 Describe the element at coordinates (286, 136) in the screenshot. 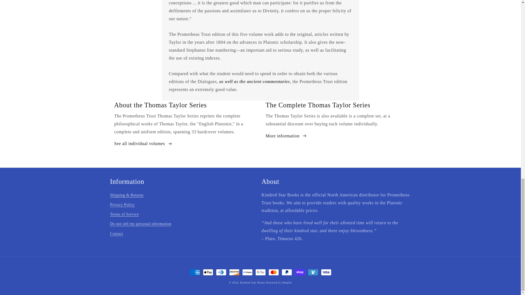

I see `More information ` at that location.